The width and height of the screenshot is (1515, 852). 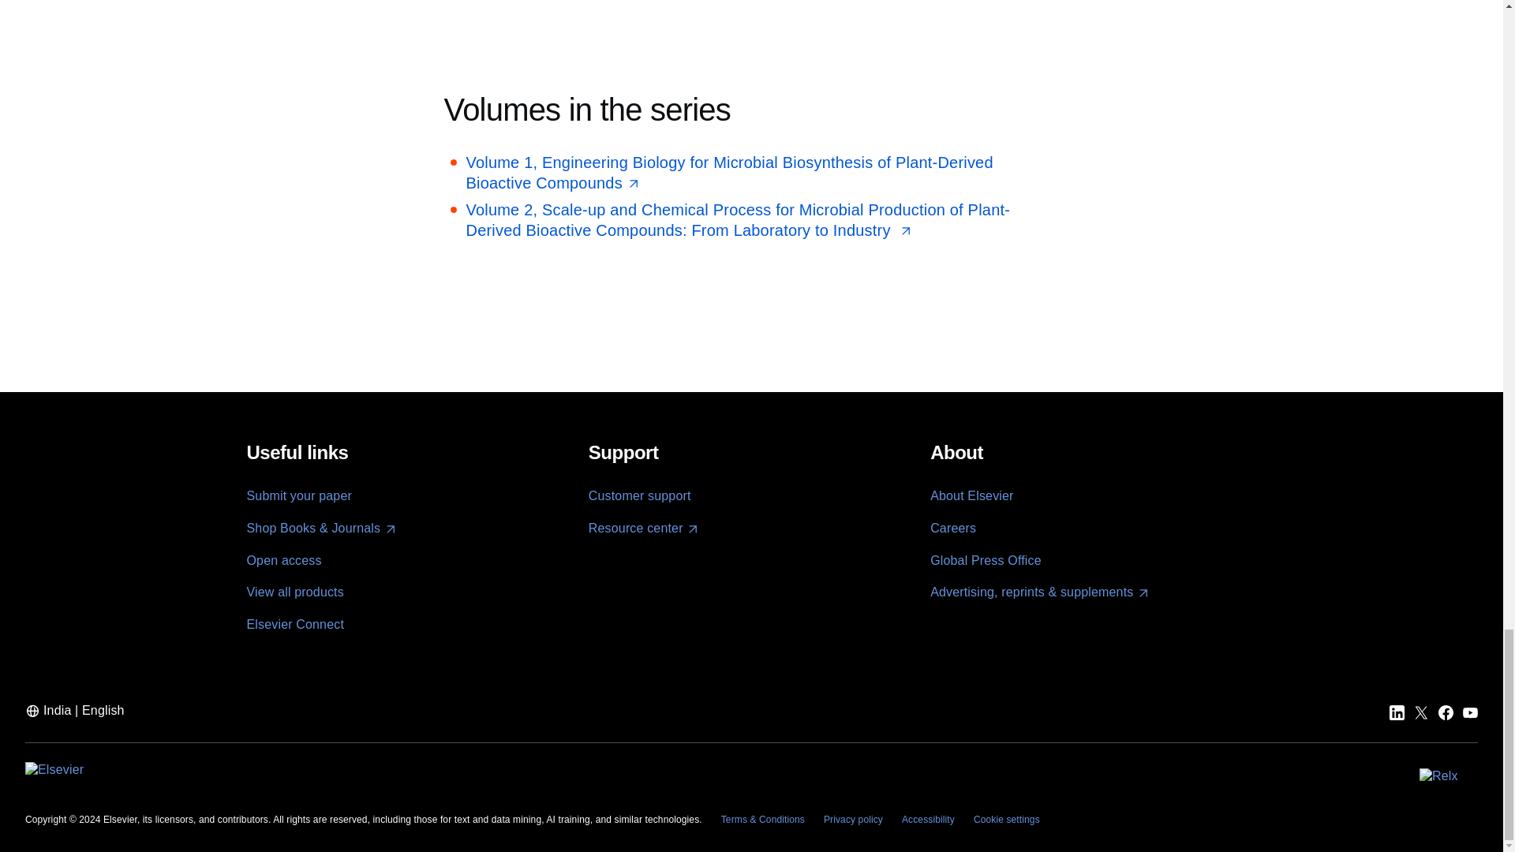 What do you see at coordinates (644, 529) in the screenshot?
I see `Resource center` at bounding box center [644, 529].